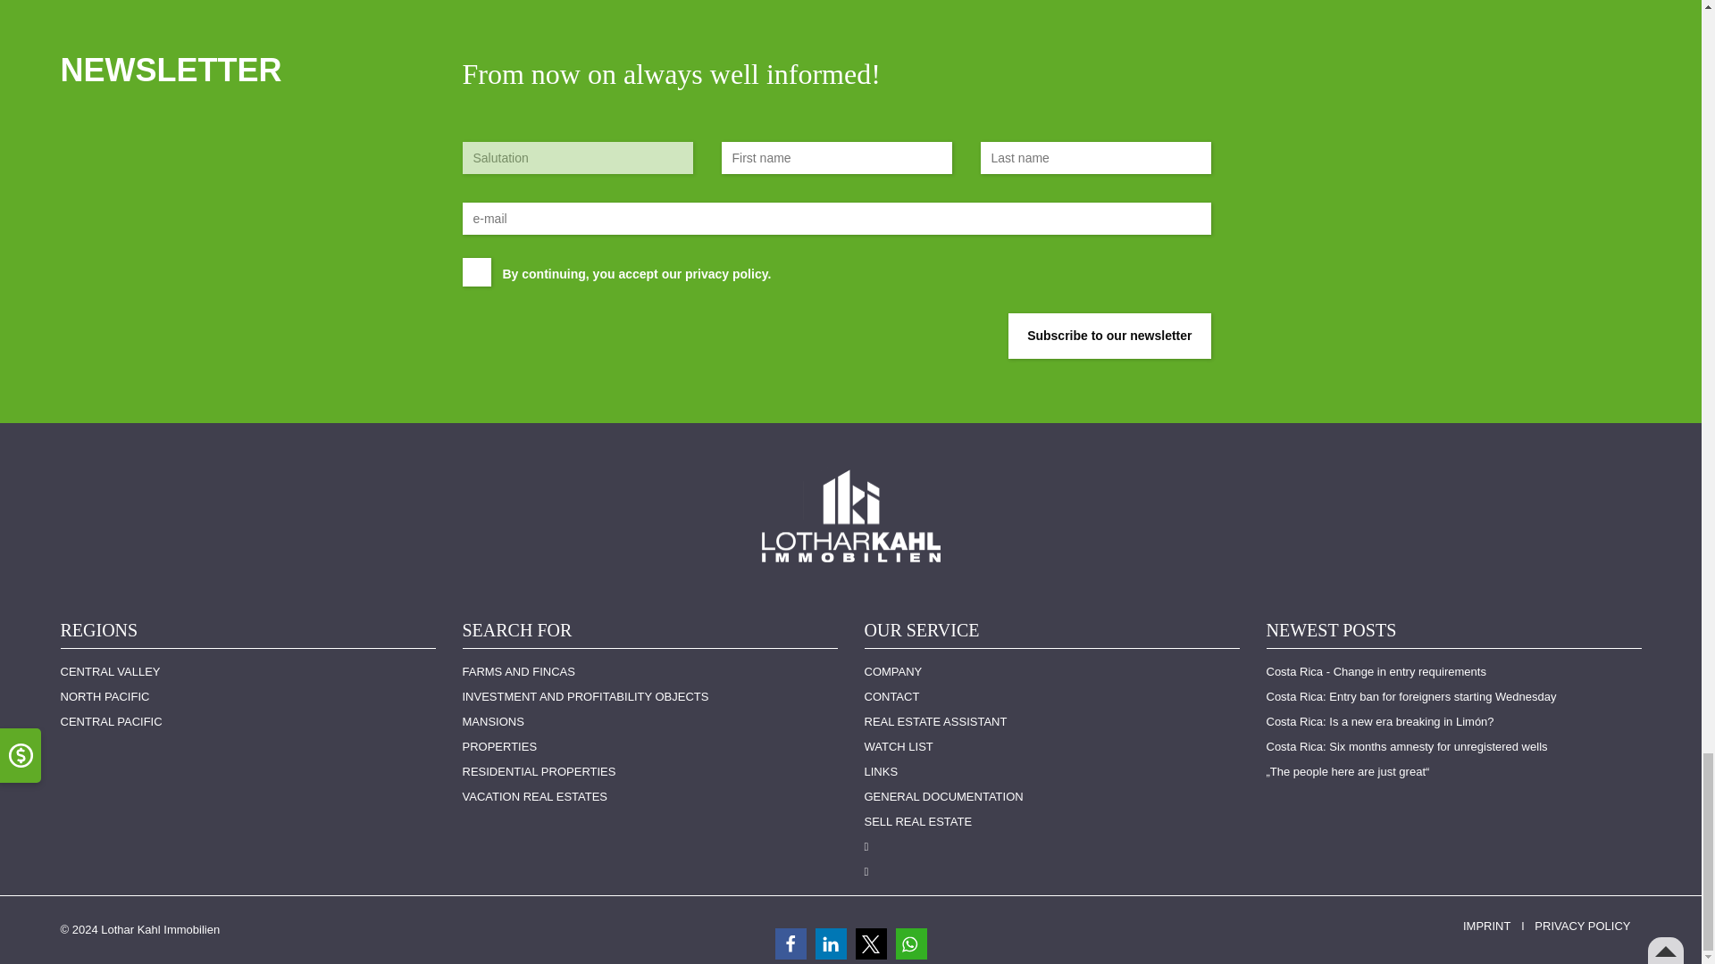 This screenshot has width=1715, height=964. I want to click on NORTH PACIFIC, so click(247, 696).